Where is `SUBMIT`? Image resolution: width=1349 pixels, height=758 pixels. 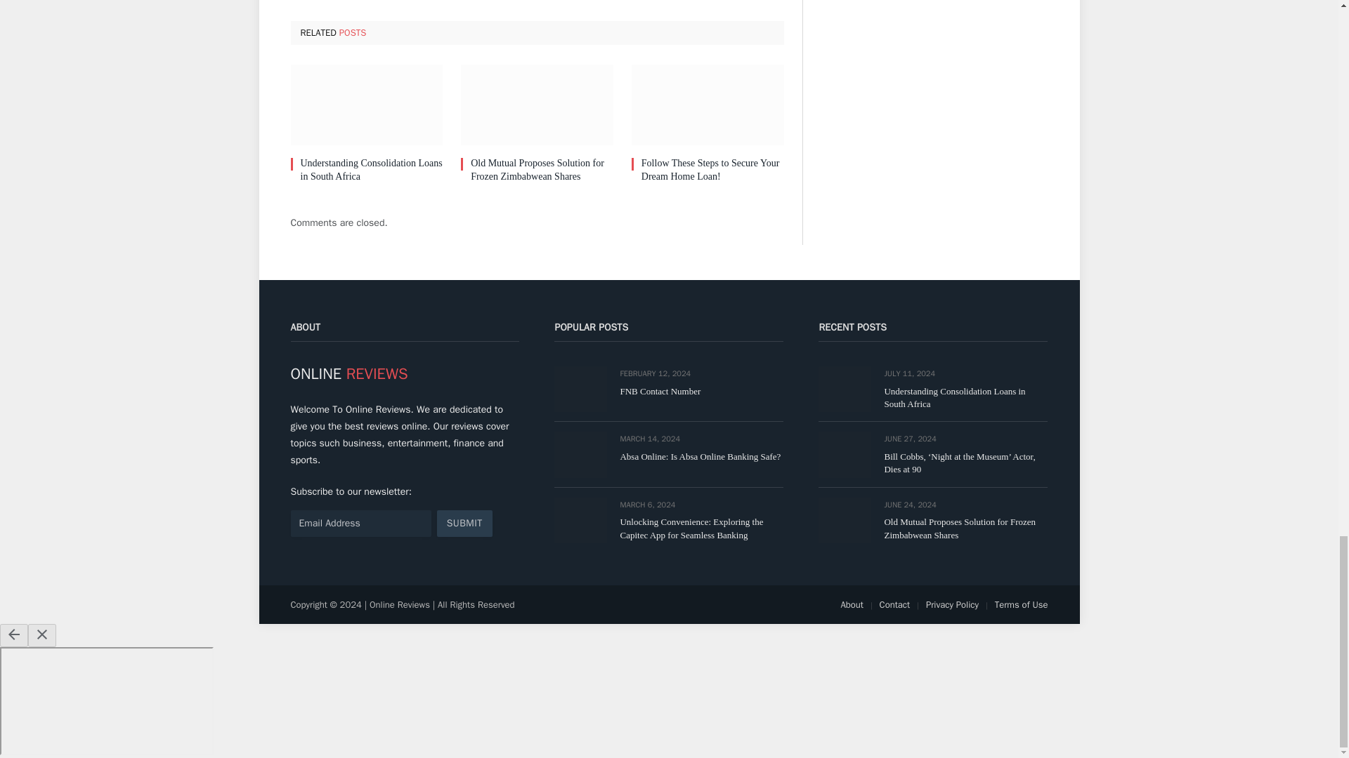 SUBMIT is located at coordinates (464, 523).